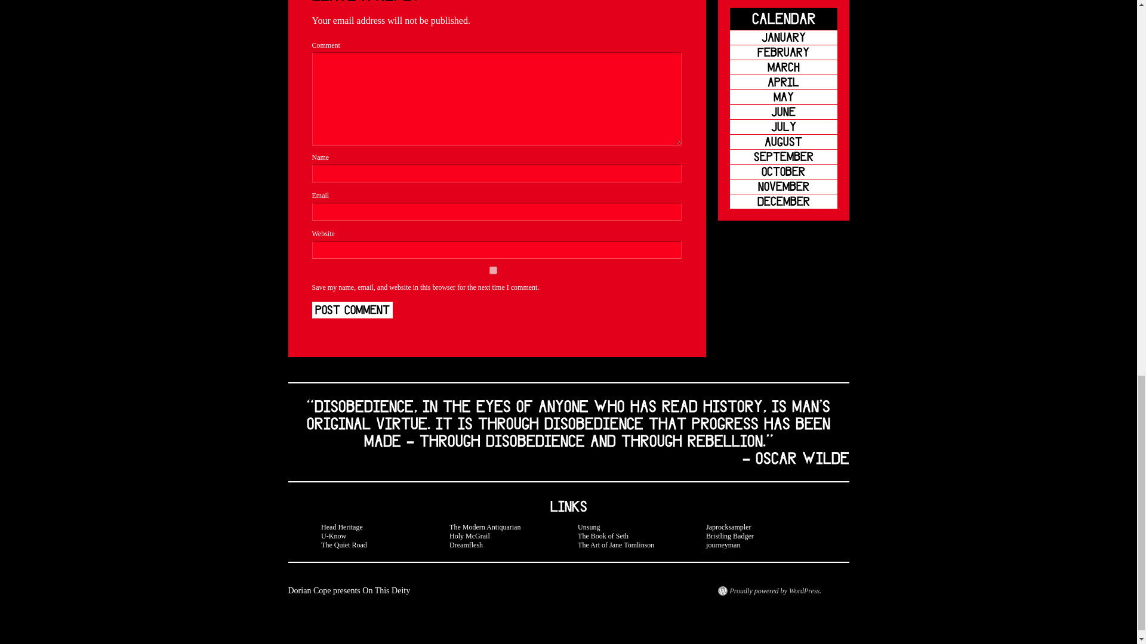  Describe the element at coordinates (783, 97) in the screenshot. I see `May` at that location.